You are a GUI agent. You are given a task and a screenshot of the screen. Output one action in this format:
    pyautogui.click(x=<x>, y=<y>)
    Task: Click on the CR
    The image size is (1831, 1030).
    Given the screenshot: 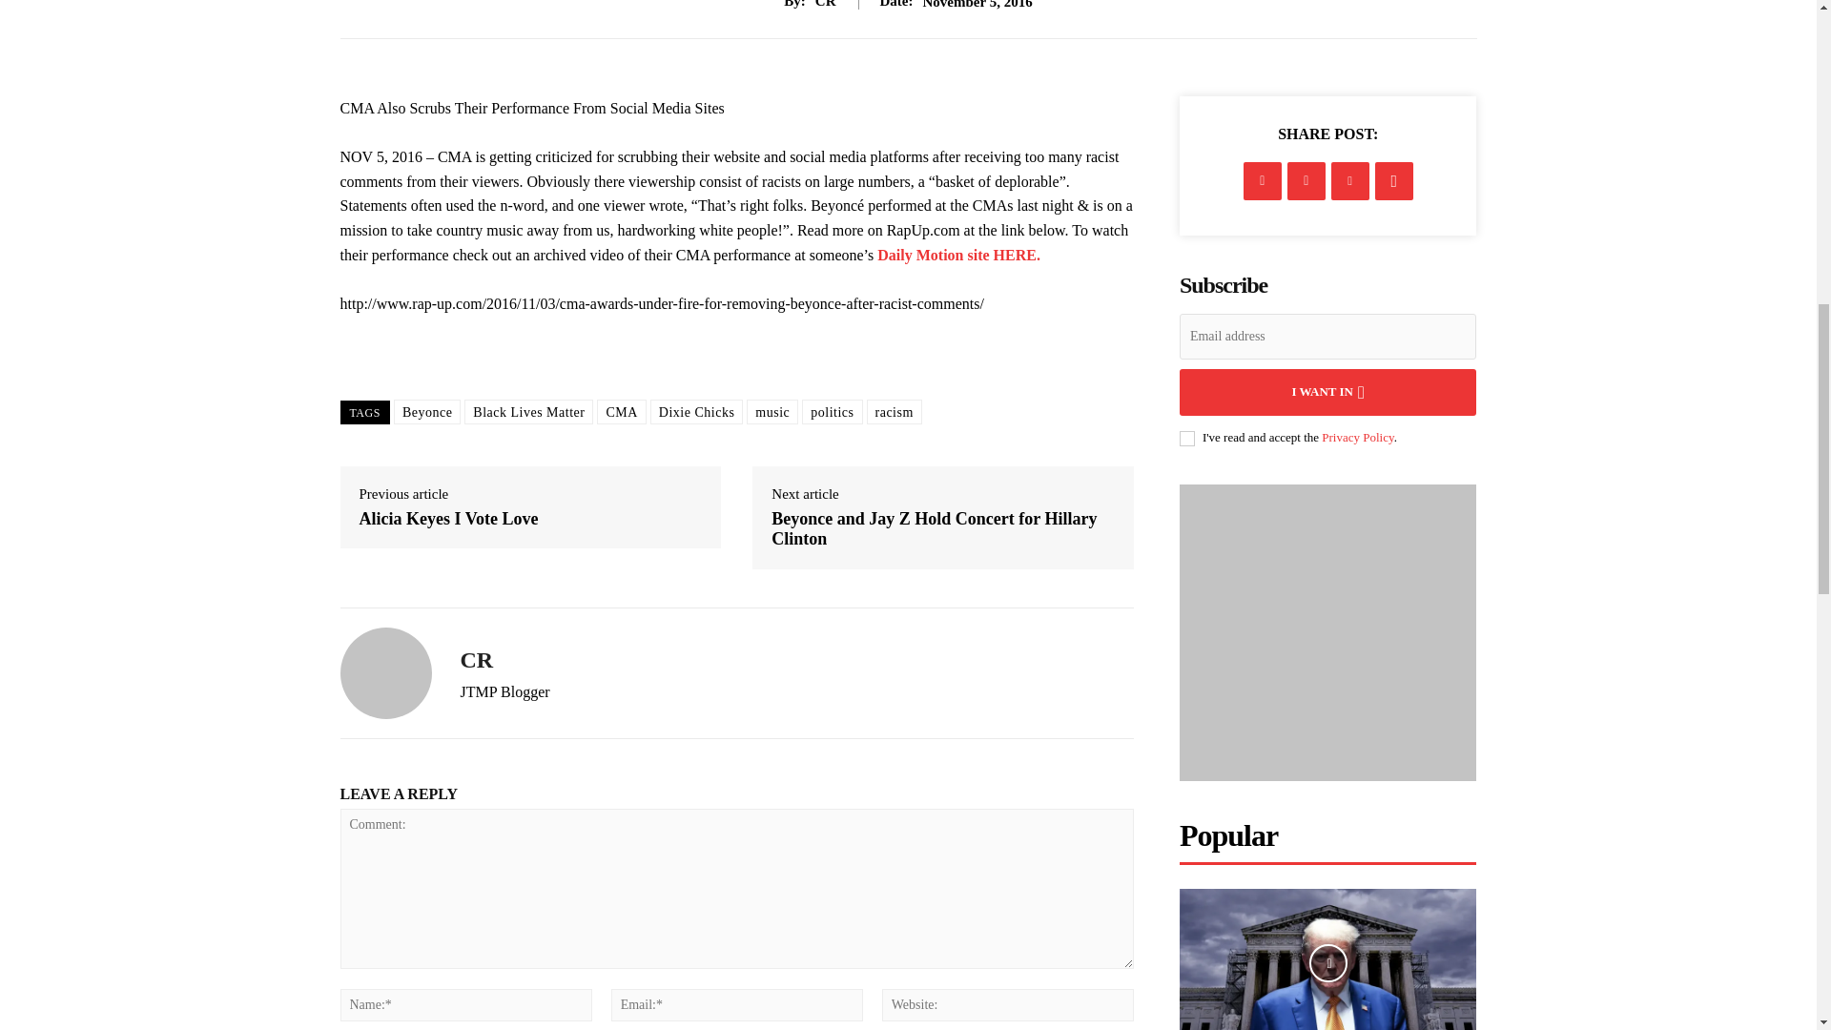 What is the action you would take?
    pyautogui.click(x=384, y=672)
    